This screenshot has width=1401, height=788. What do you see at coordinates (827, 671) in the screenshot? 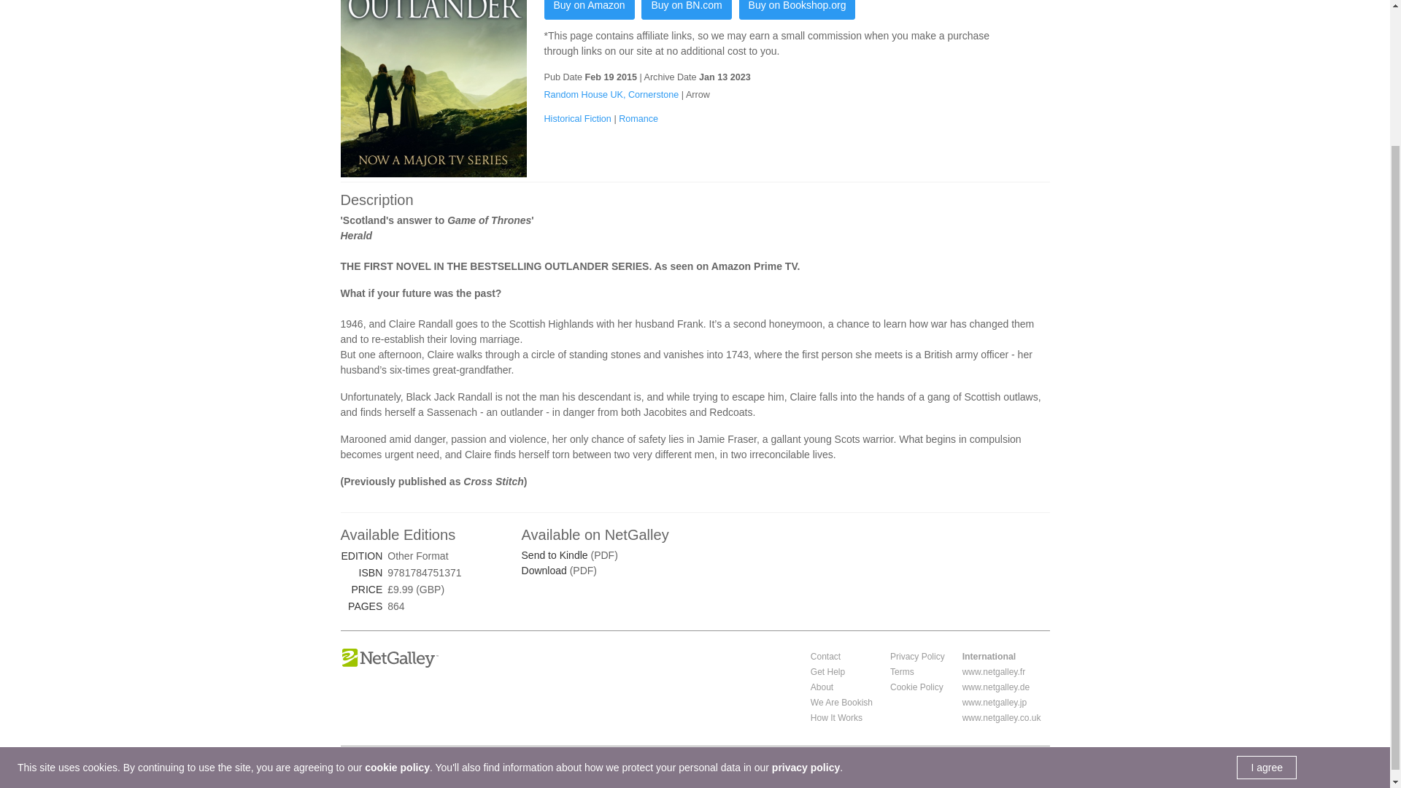
I see `Get Help` at bounding box center [827, 671].